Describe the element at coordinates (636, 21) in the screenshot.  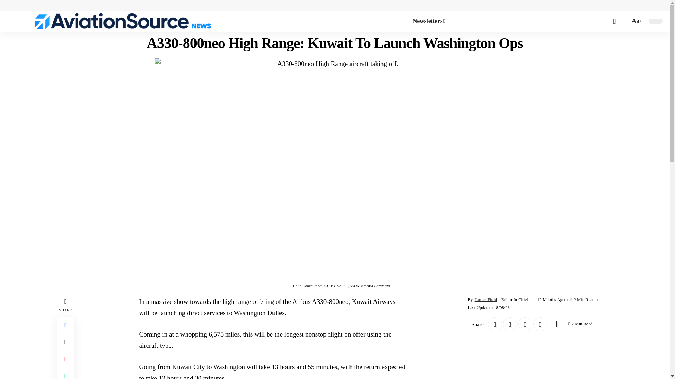
I see `Aa` at that location.